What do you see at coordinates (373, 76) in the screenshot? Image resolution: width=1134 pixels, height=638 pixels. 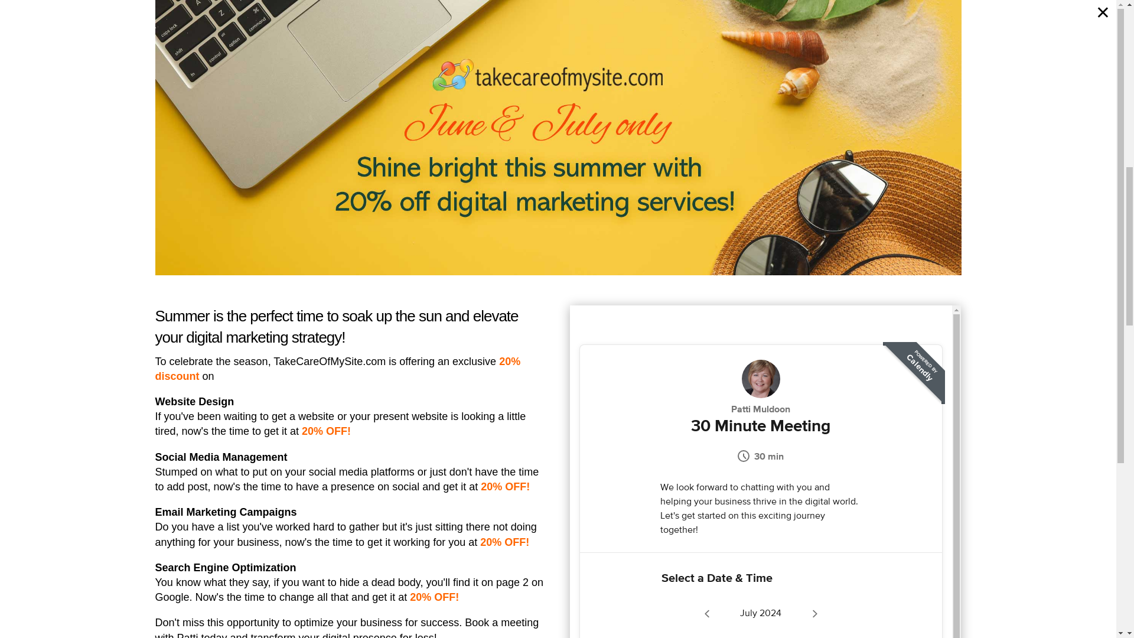 I see `website-mistakes` at bounding box center [373, 76].